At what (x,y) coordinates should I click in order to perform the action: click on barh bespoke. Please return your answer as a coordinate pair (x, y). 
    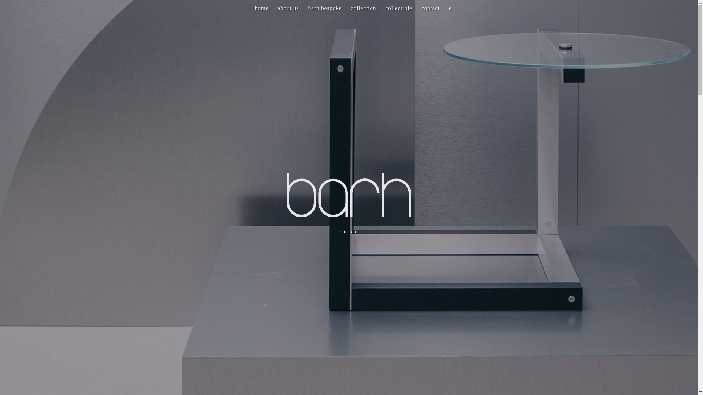
    Looking at the image, I should click on (325, 8).